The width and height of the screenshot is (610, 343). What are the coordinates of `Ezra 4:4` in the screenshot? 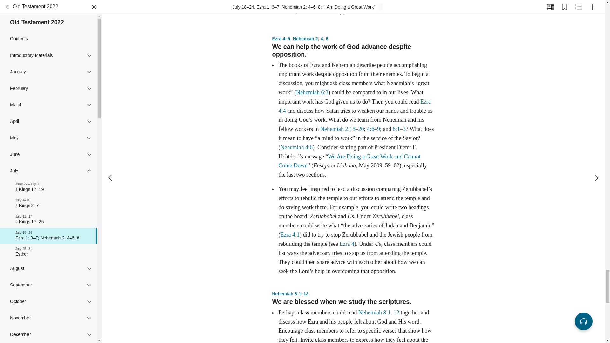 It's located at (354, 106).